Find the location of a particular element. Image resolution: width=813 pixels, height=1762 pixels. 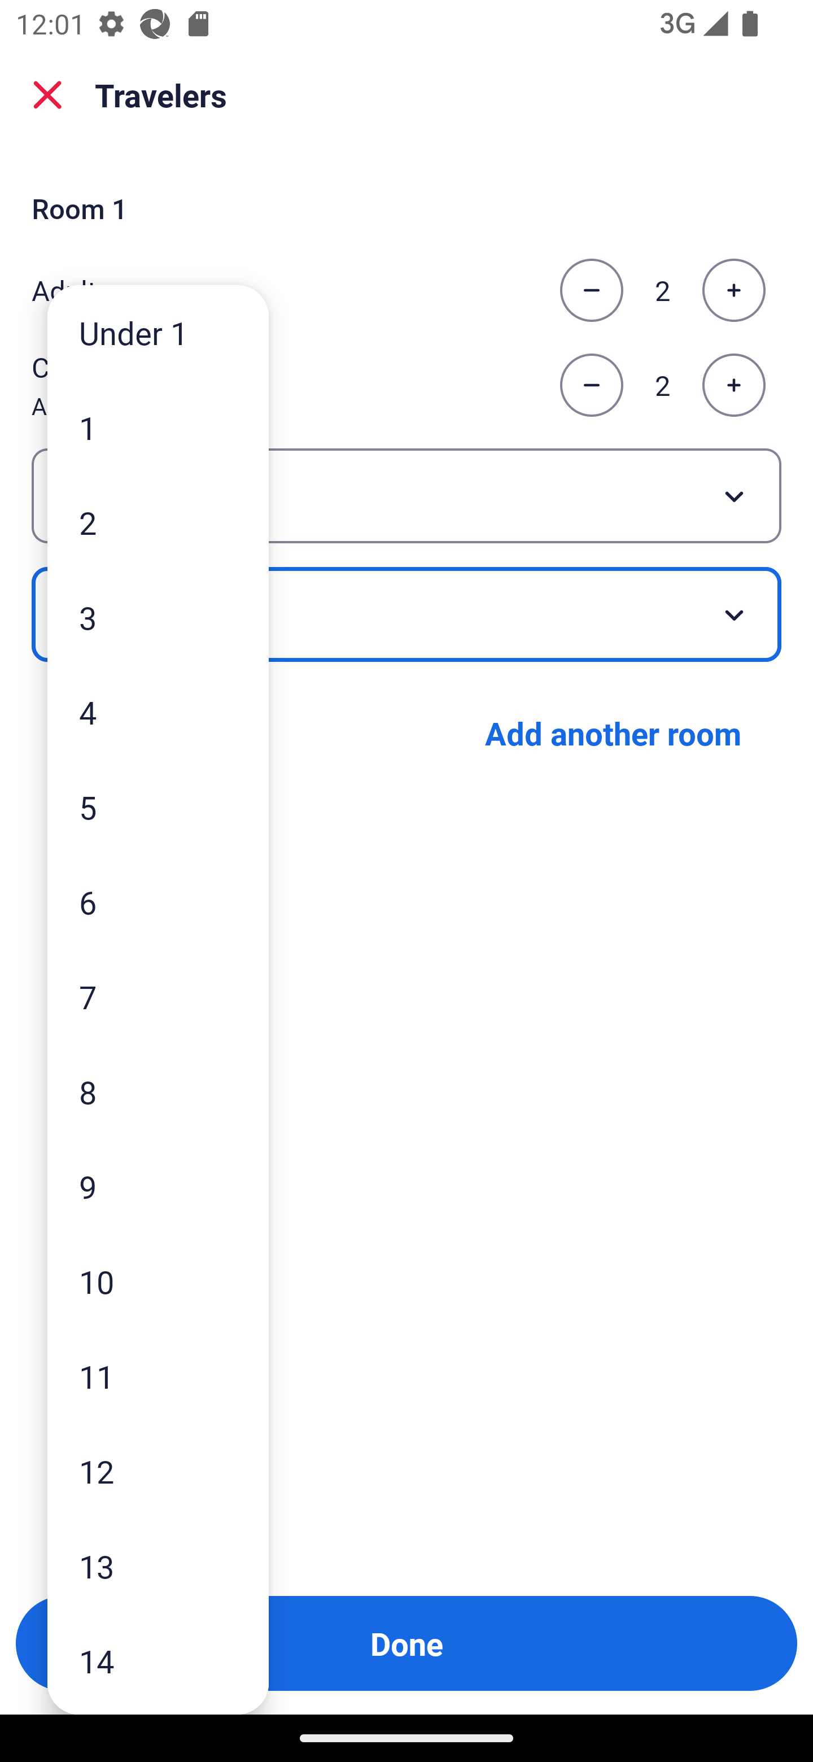

1 is located at coordinates (158, 428).